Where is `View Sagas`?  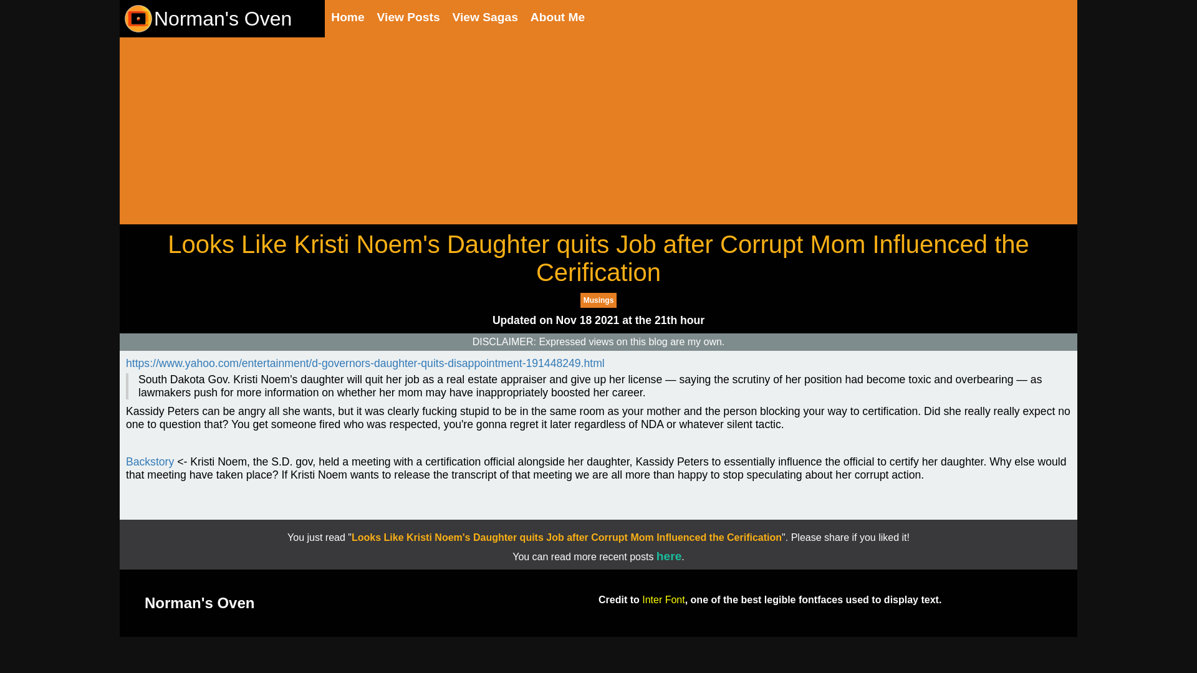
View Sagas is located at coordinates (485, 17).